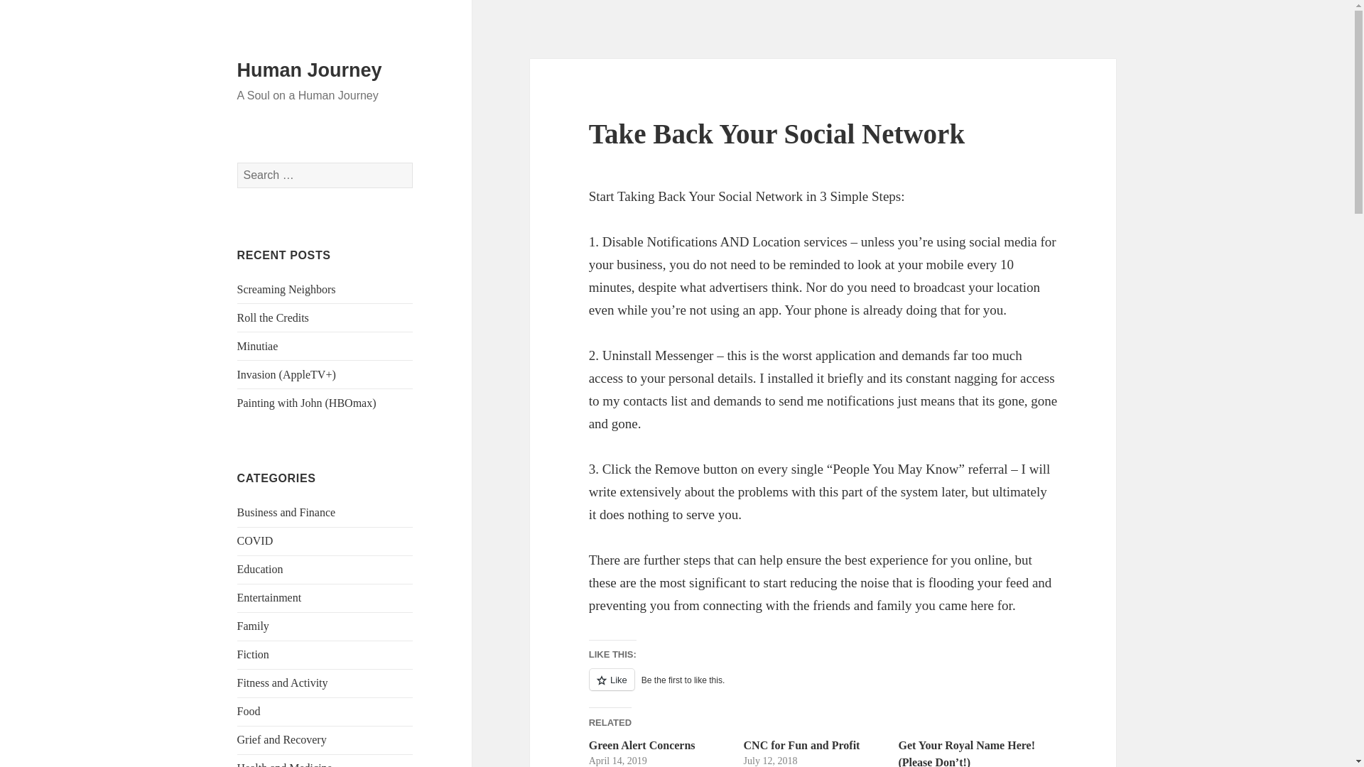 The height and width of the screenshot is (767, 1364). Describe the element at coordinates (801, 746) in the screenshot. I see `CNC for Fun and Profit` at that location.